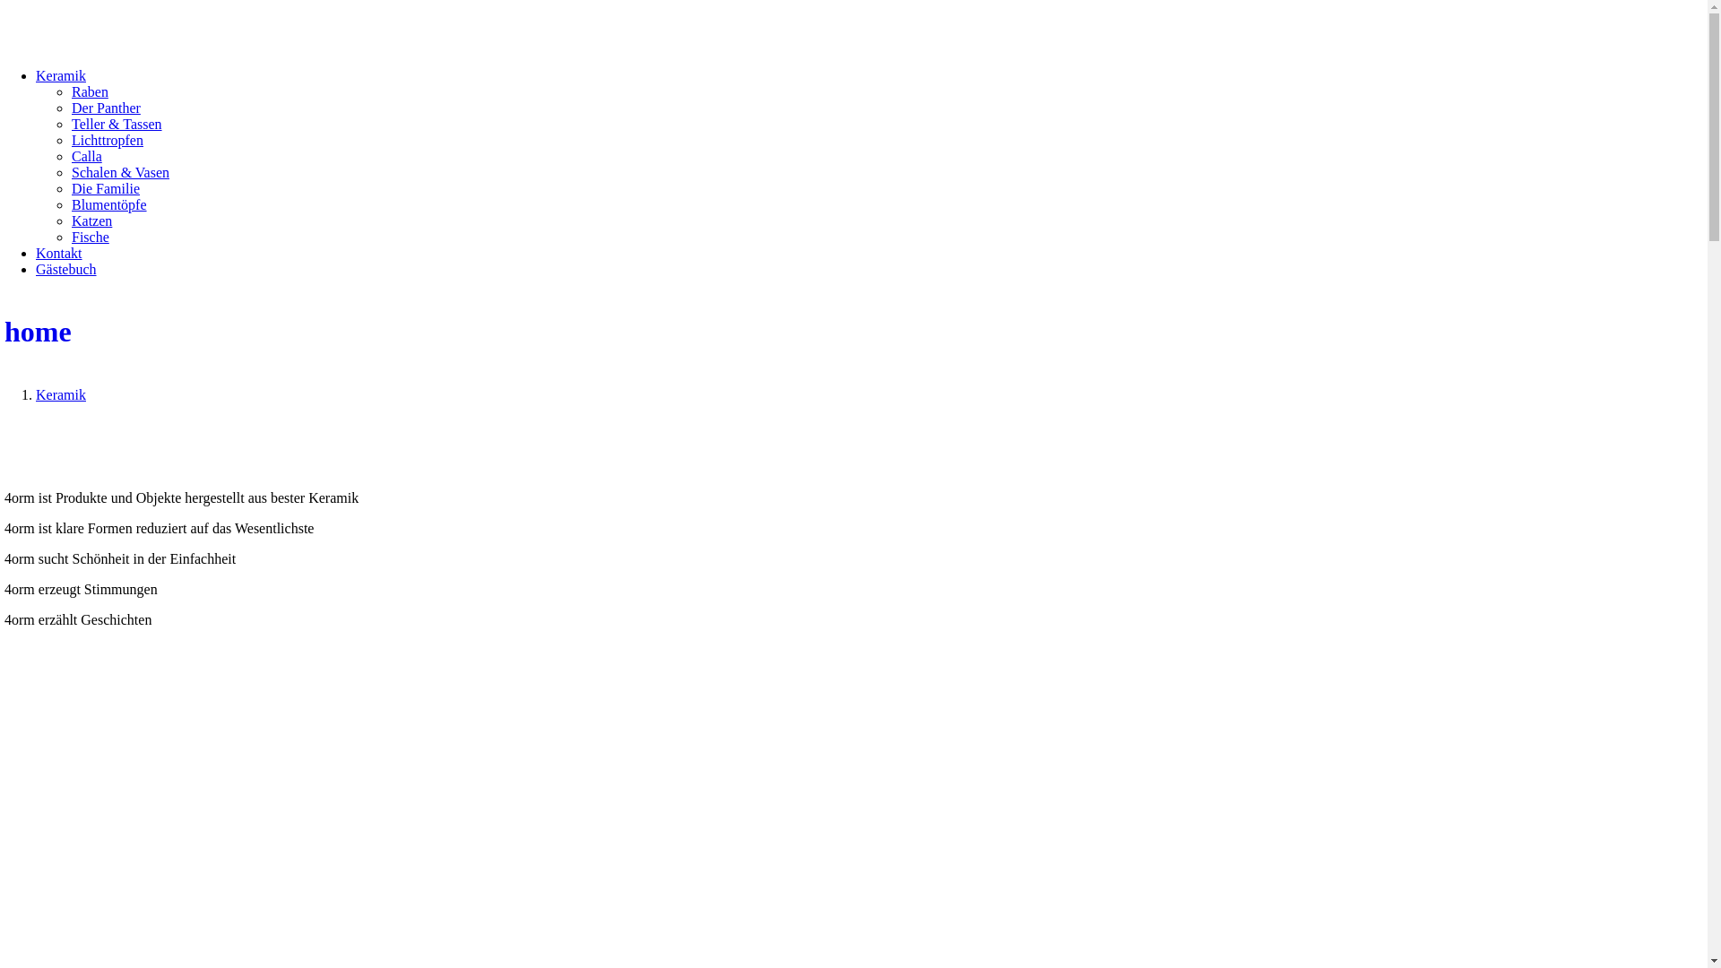 This screenshot has height=968, width=1721. I want to click on Fische, so click(91, 237).